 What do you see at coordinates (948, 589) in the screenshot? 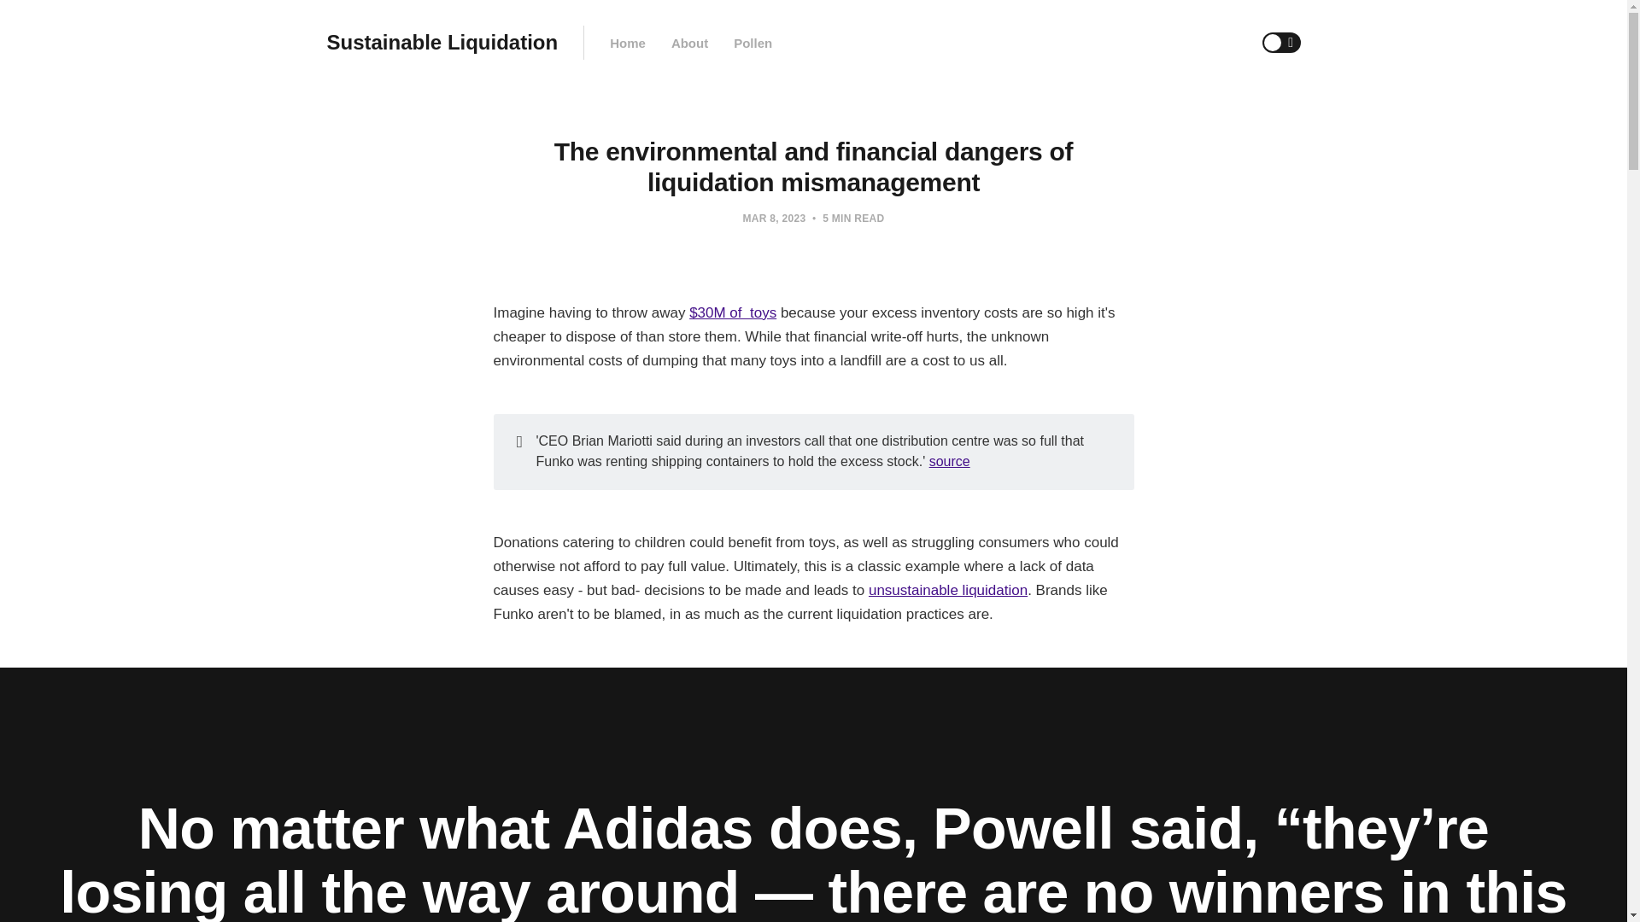
I see `unsustainable liquidation` at bounding box center [948, 589].